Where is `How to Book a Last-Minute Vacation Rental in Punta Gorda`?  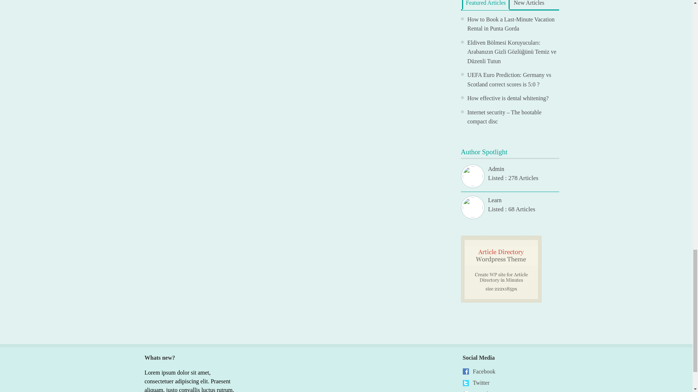 How to Book a Last-Minute Vacation Rental in Punta Gorda is located at coordinates (511, 24).